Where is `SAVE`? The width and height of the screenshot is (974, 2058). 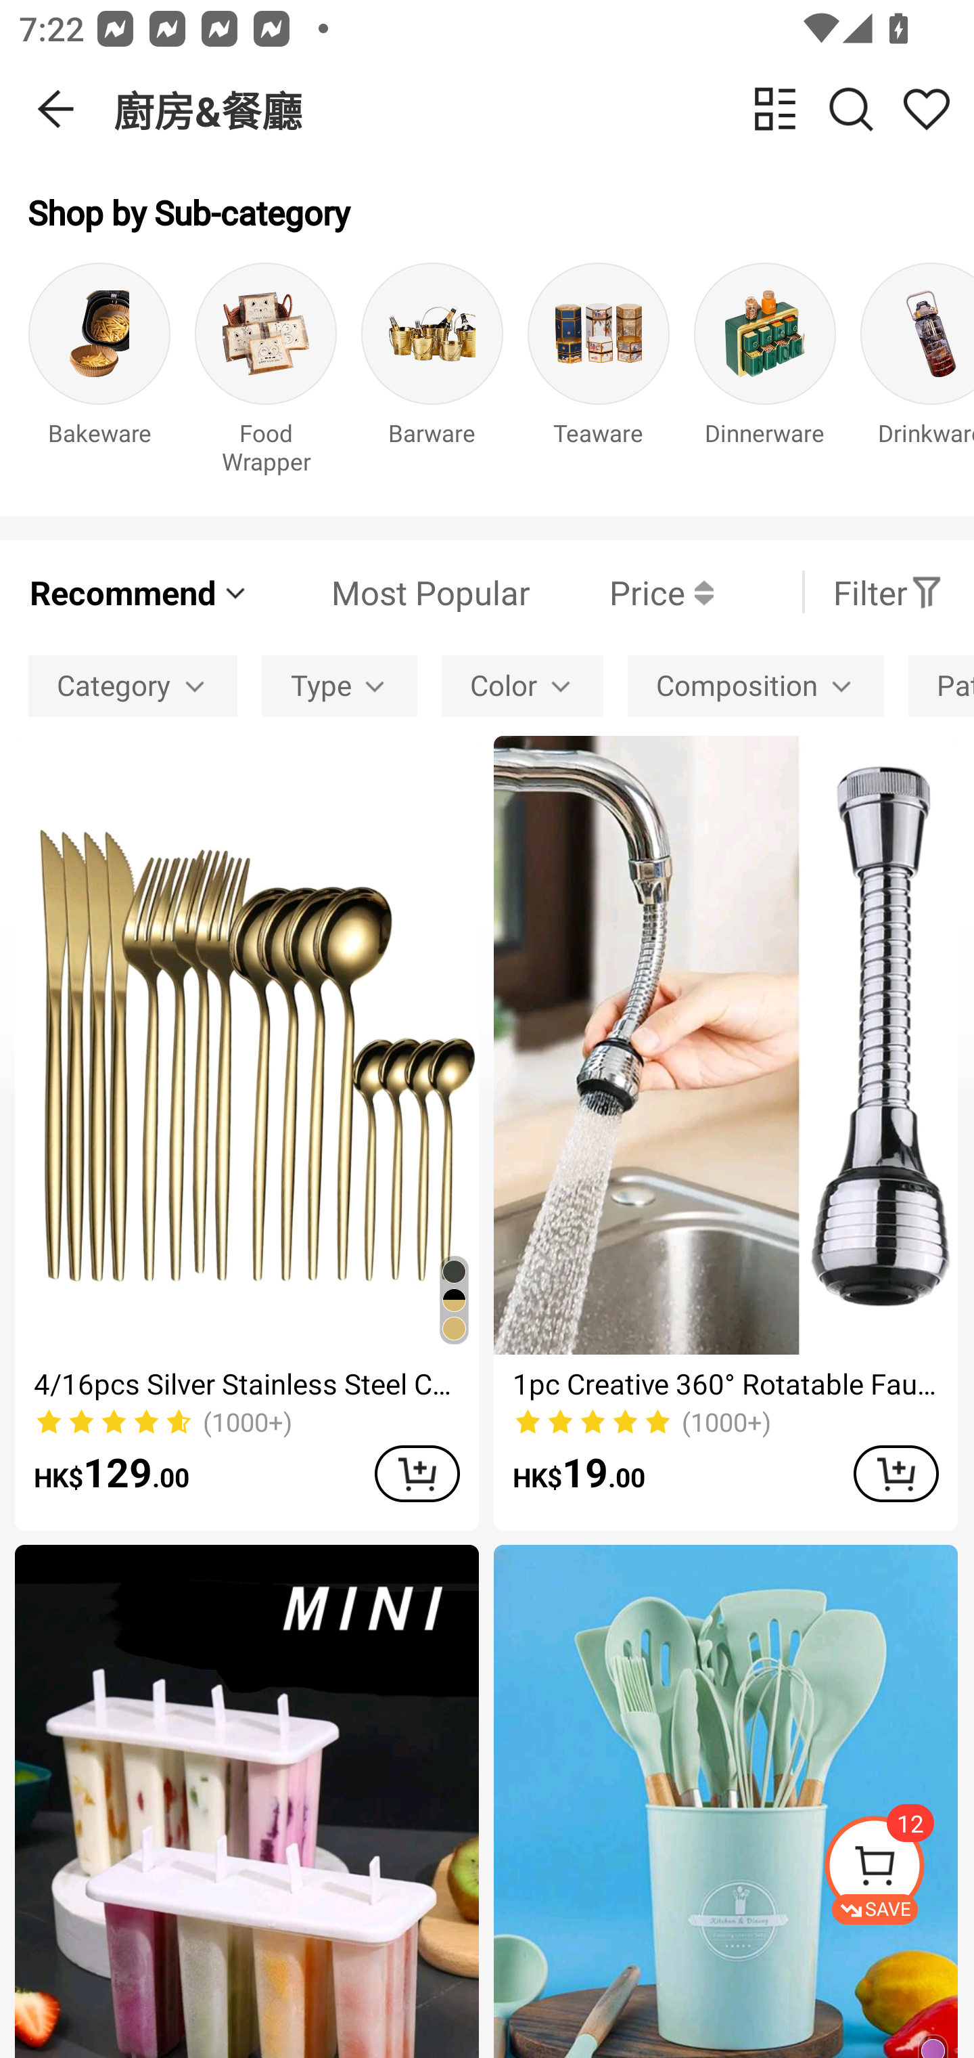
SAVE is located at coordinates (898, 1870).